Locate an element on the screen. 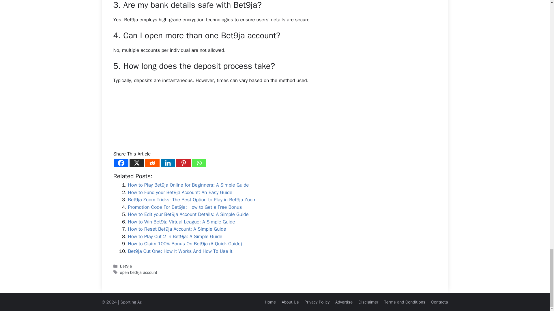 This screenshot has height=311, width=554. Whatsapp is located at coordinates (199, 163).